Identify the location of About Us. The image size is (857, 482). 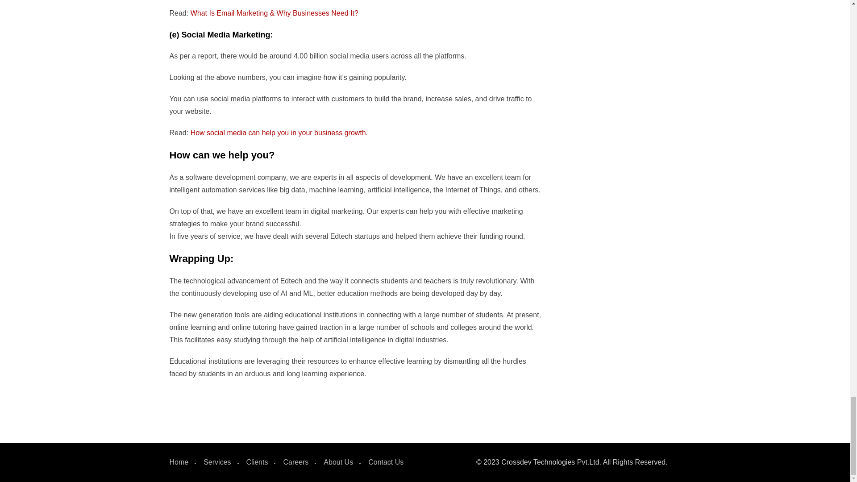
(338, 462).